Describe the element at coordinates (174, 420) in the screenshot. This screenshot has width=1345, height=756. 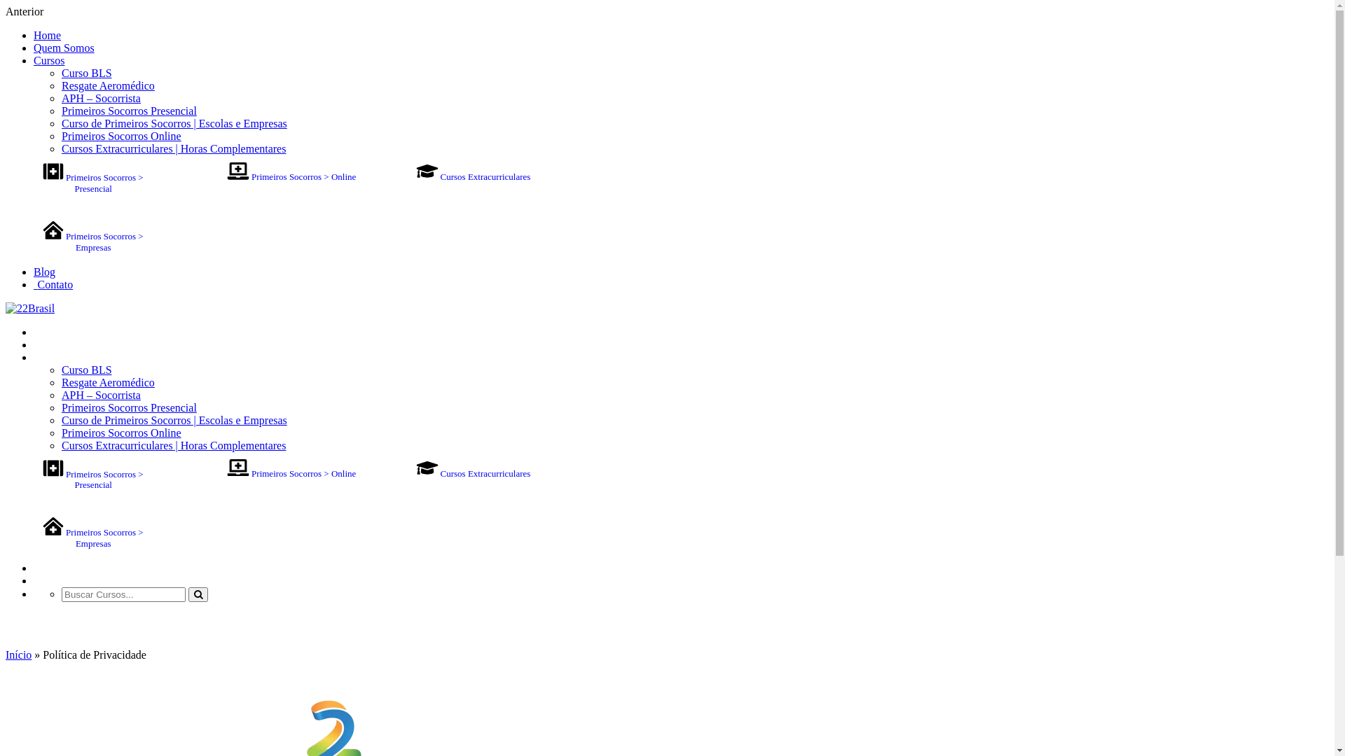
I see `Curso de Primeiros Socorros | Escolas e Empresas` at that location.